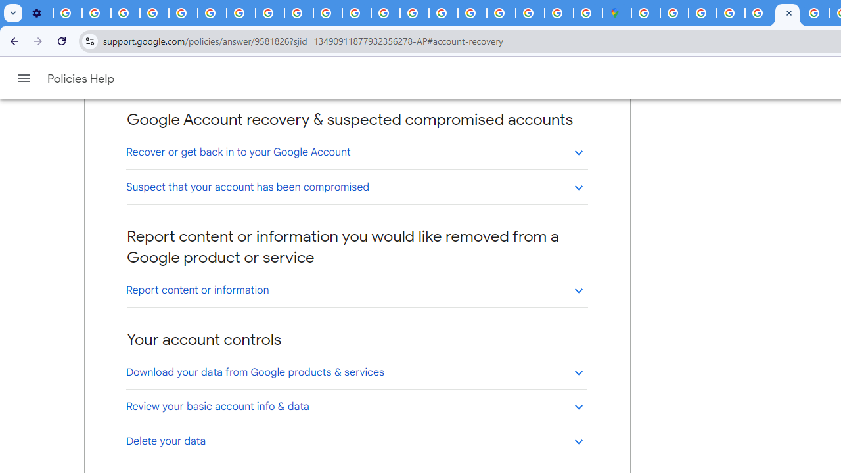  Describe the element at coordinates (327, 13) in the screenshot. I see `Privacy Checkup` at that location.